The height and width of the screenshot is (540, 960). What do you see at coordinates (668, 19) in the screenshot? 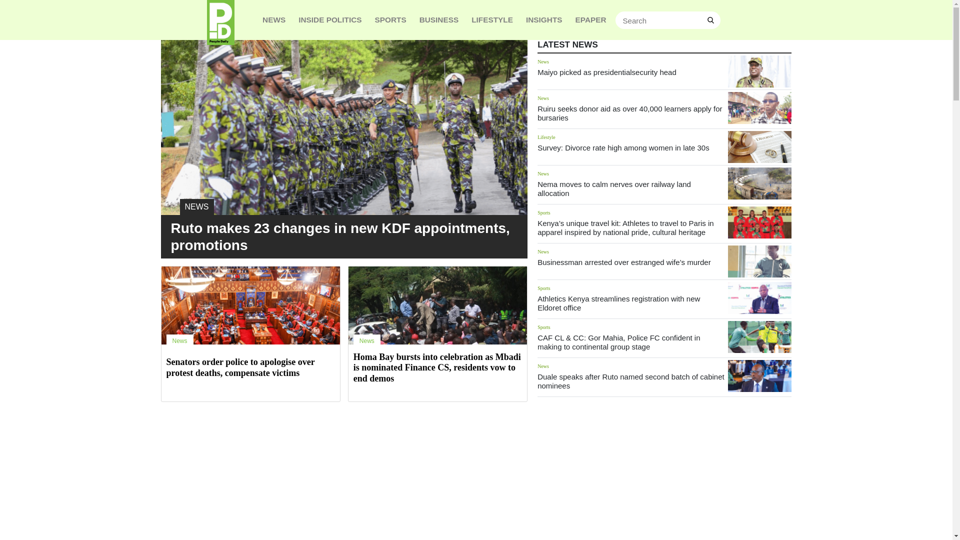
I see `Search for:` at bounding box center [668, 19].